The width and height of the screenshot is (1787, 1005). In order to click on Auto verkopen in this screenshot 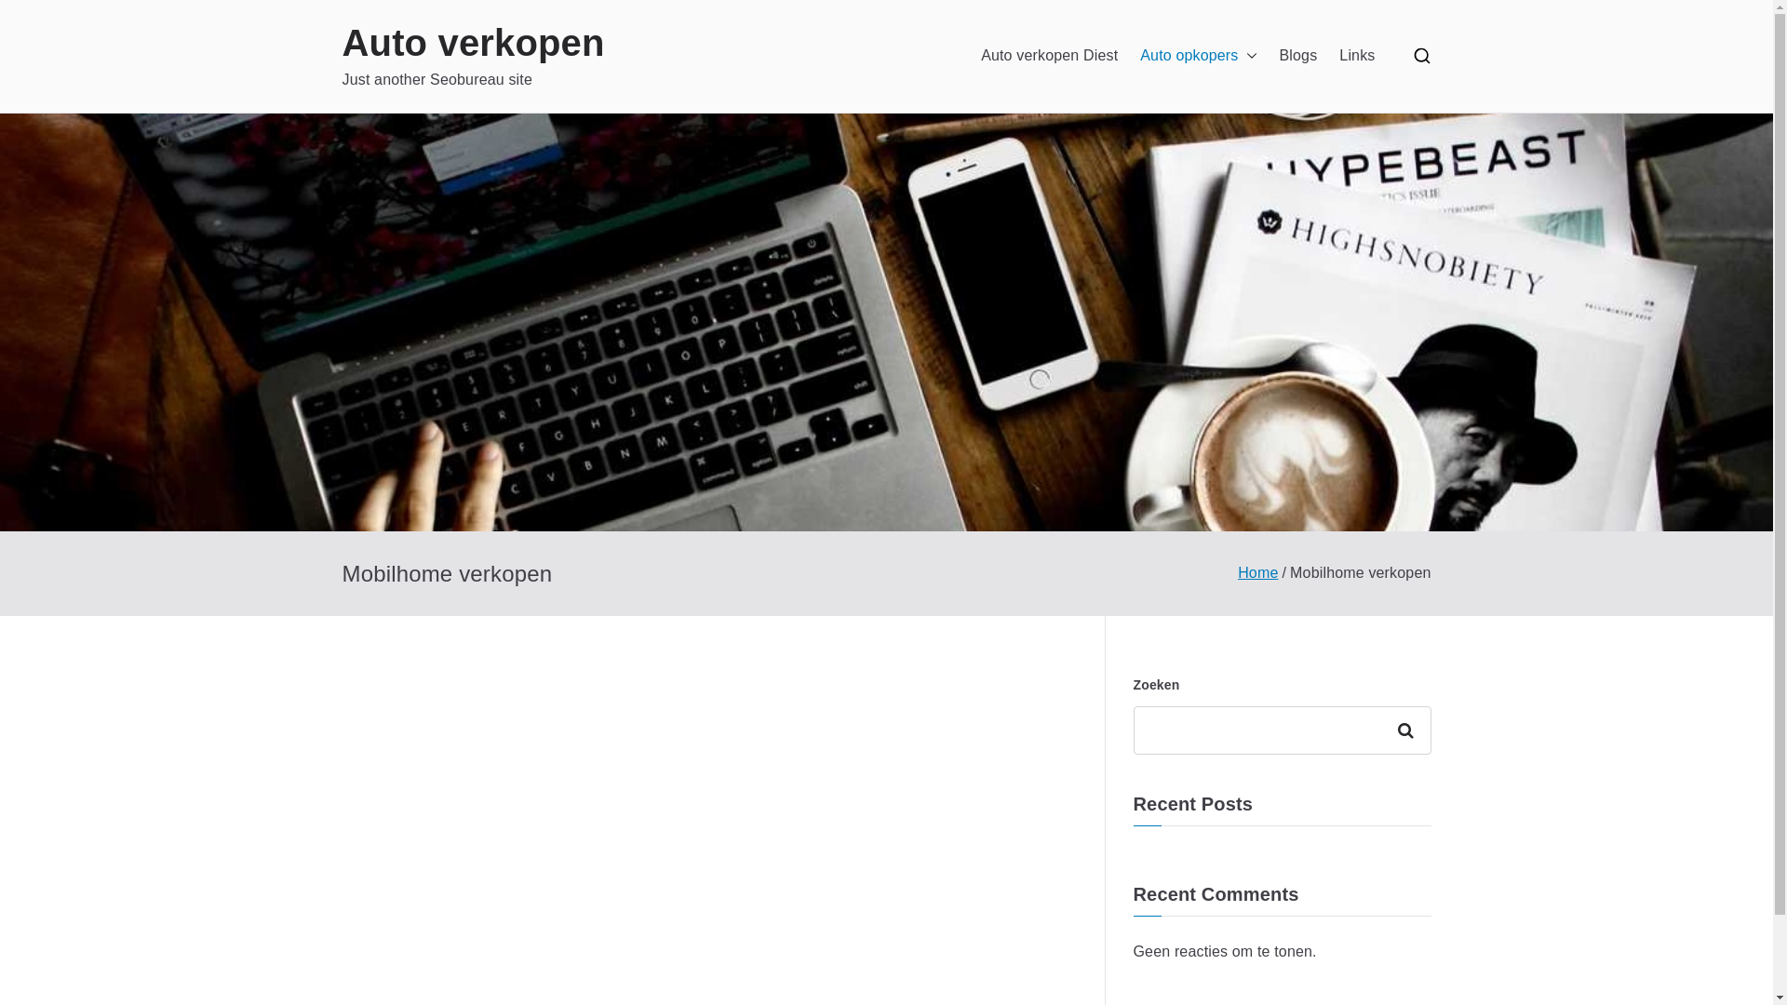, I will do `click(474, 43)`.